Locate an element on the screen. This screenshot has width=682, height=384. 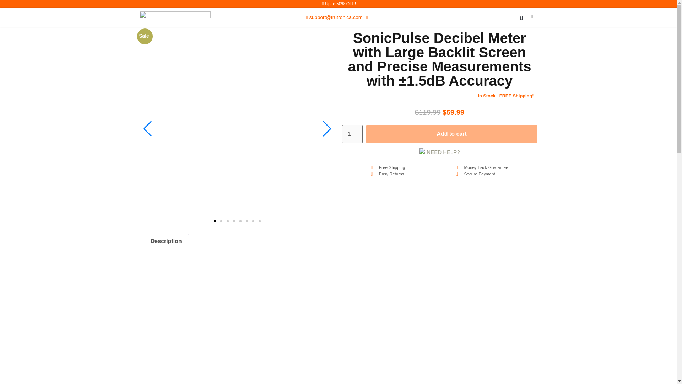
1 is located at coordinates (352, 134).